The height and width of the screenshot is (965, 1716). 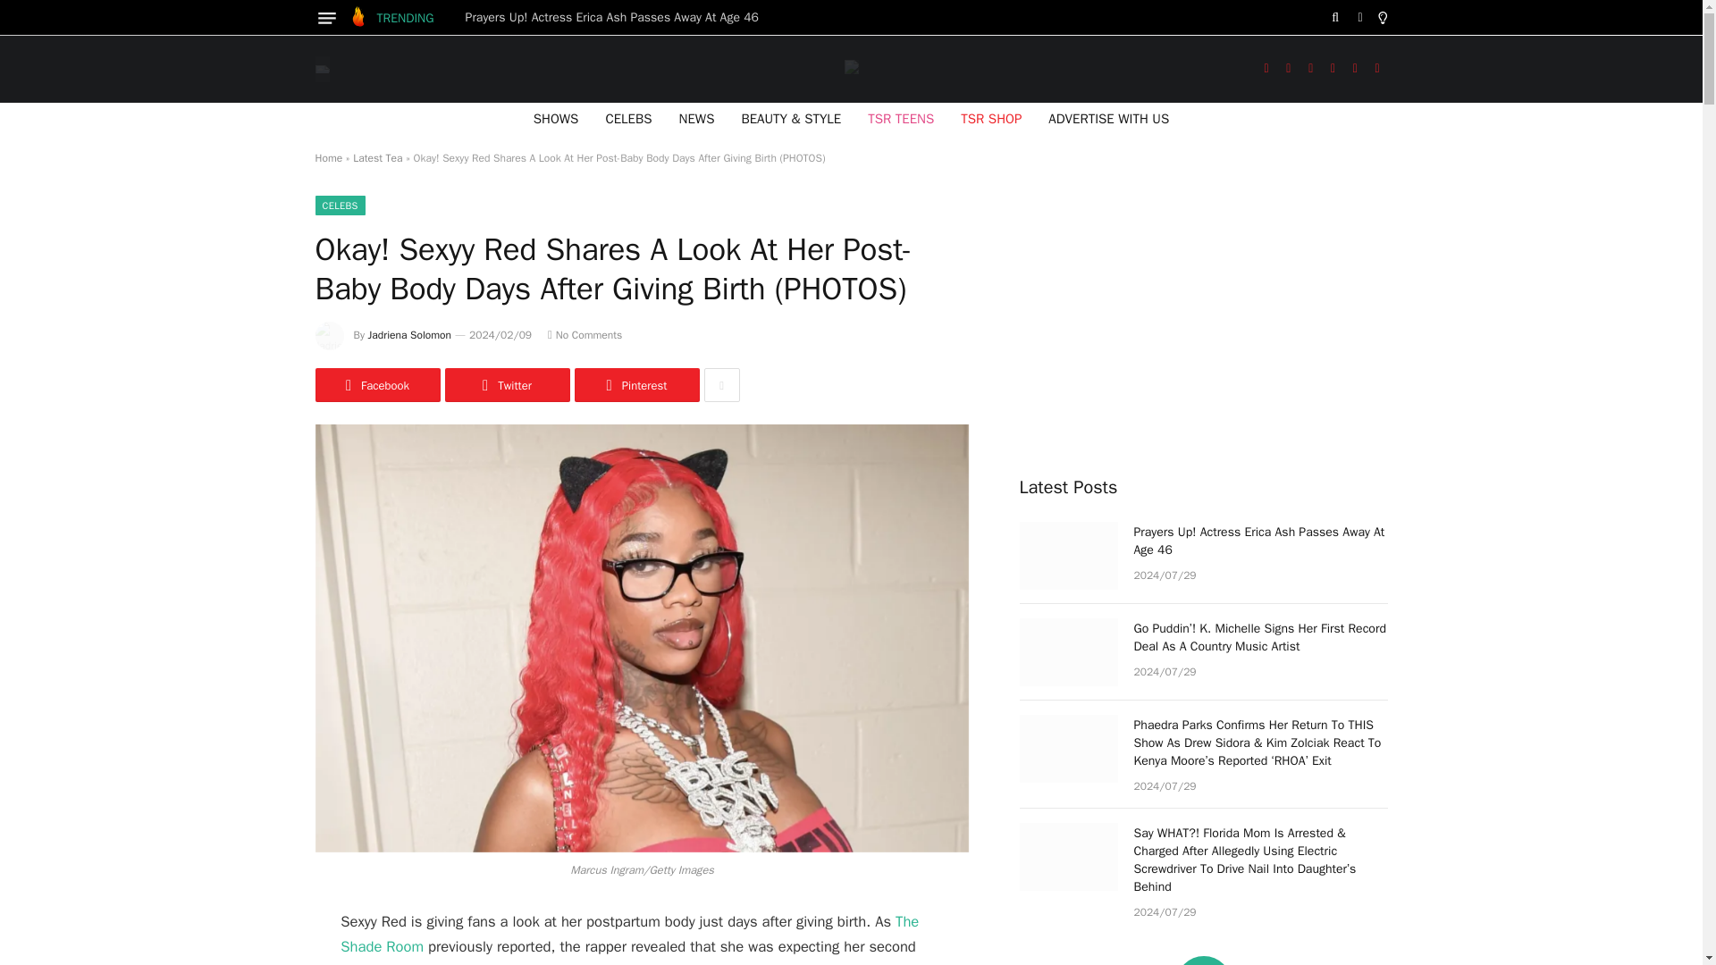 I want to click on Show More Social Sharing, so click(x=721, y=384).